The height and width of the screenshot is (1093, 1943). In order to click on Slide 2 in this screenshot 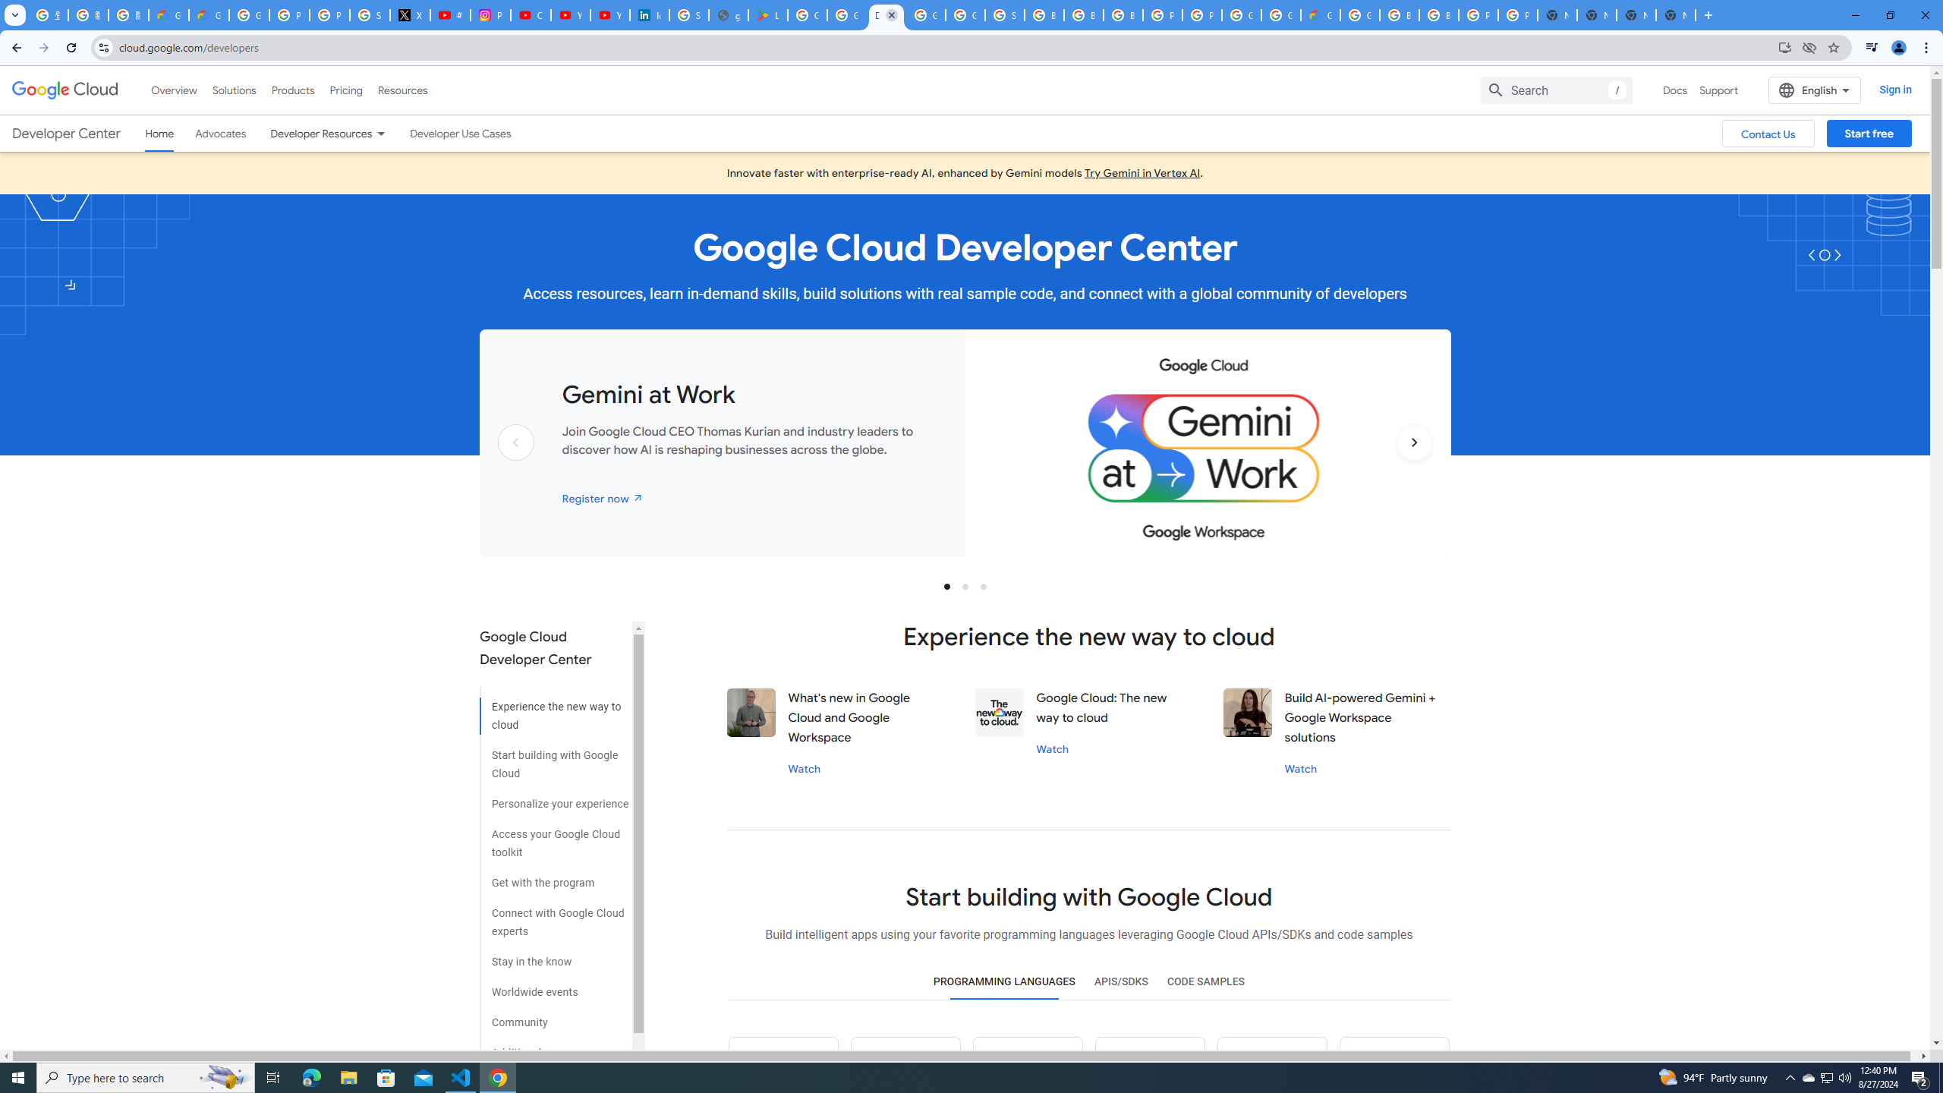, I will do `click(965, 586)`.